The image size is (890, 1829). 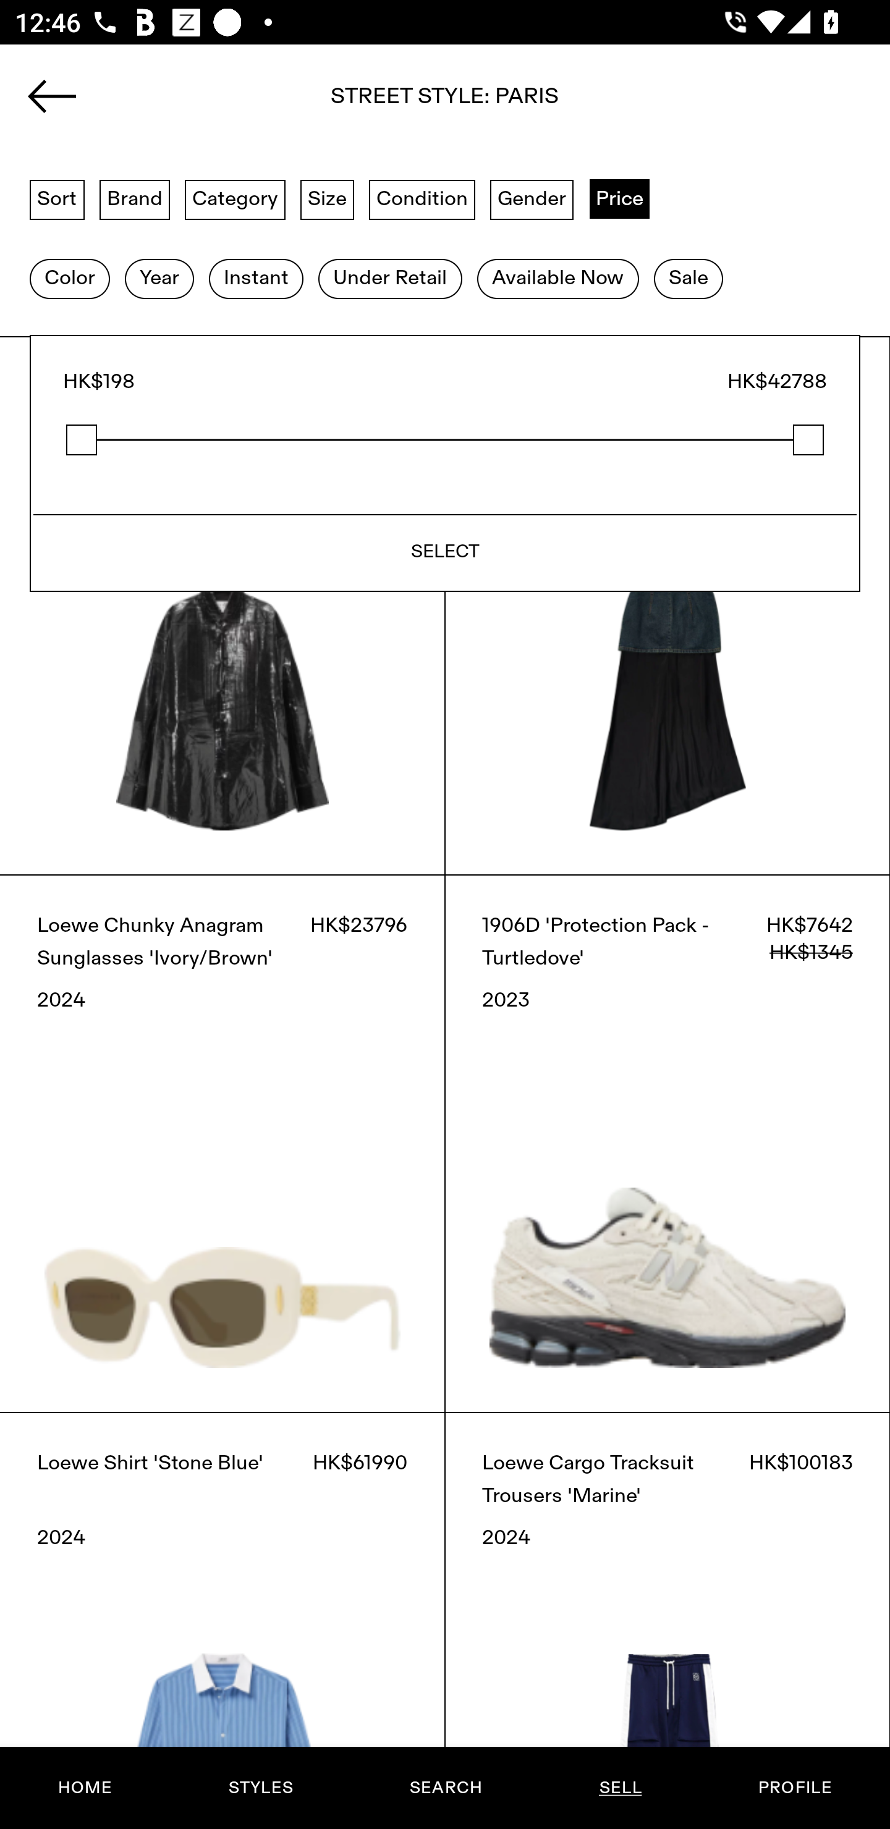 I want to click on Sort, so click(x=57, y=198).